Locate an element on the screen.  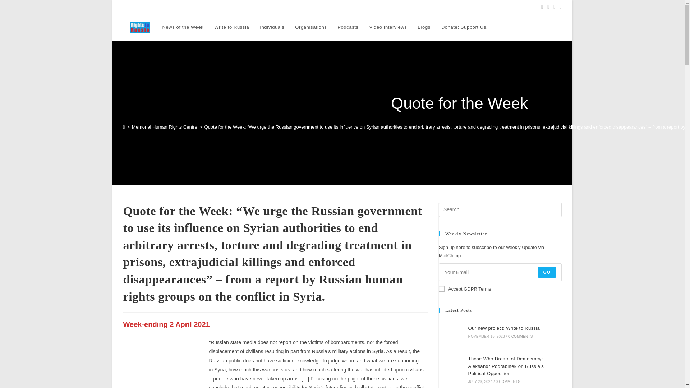
Our new project: Write to Russia is located at coordinates (451, 332).